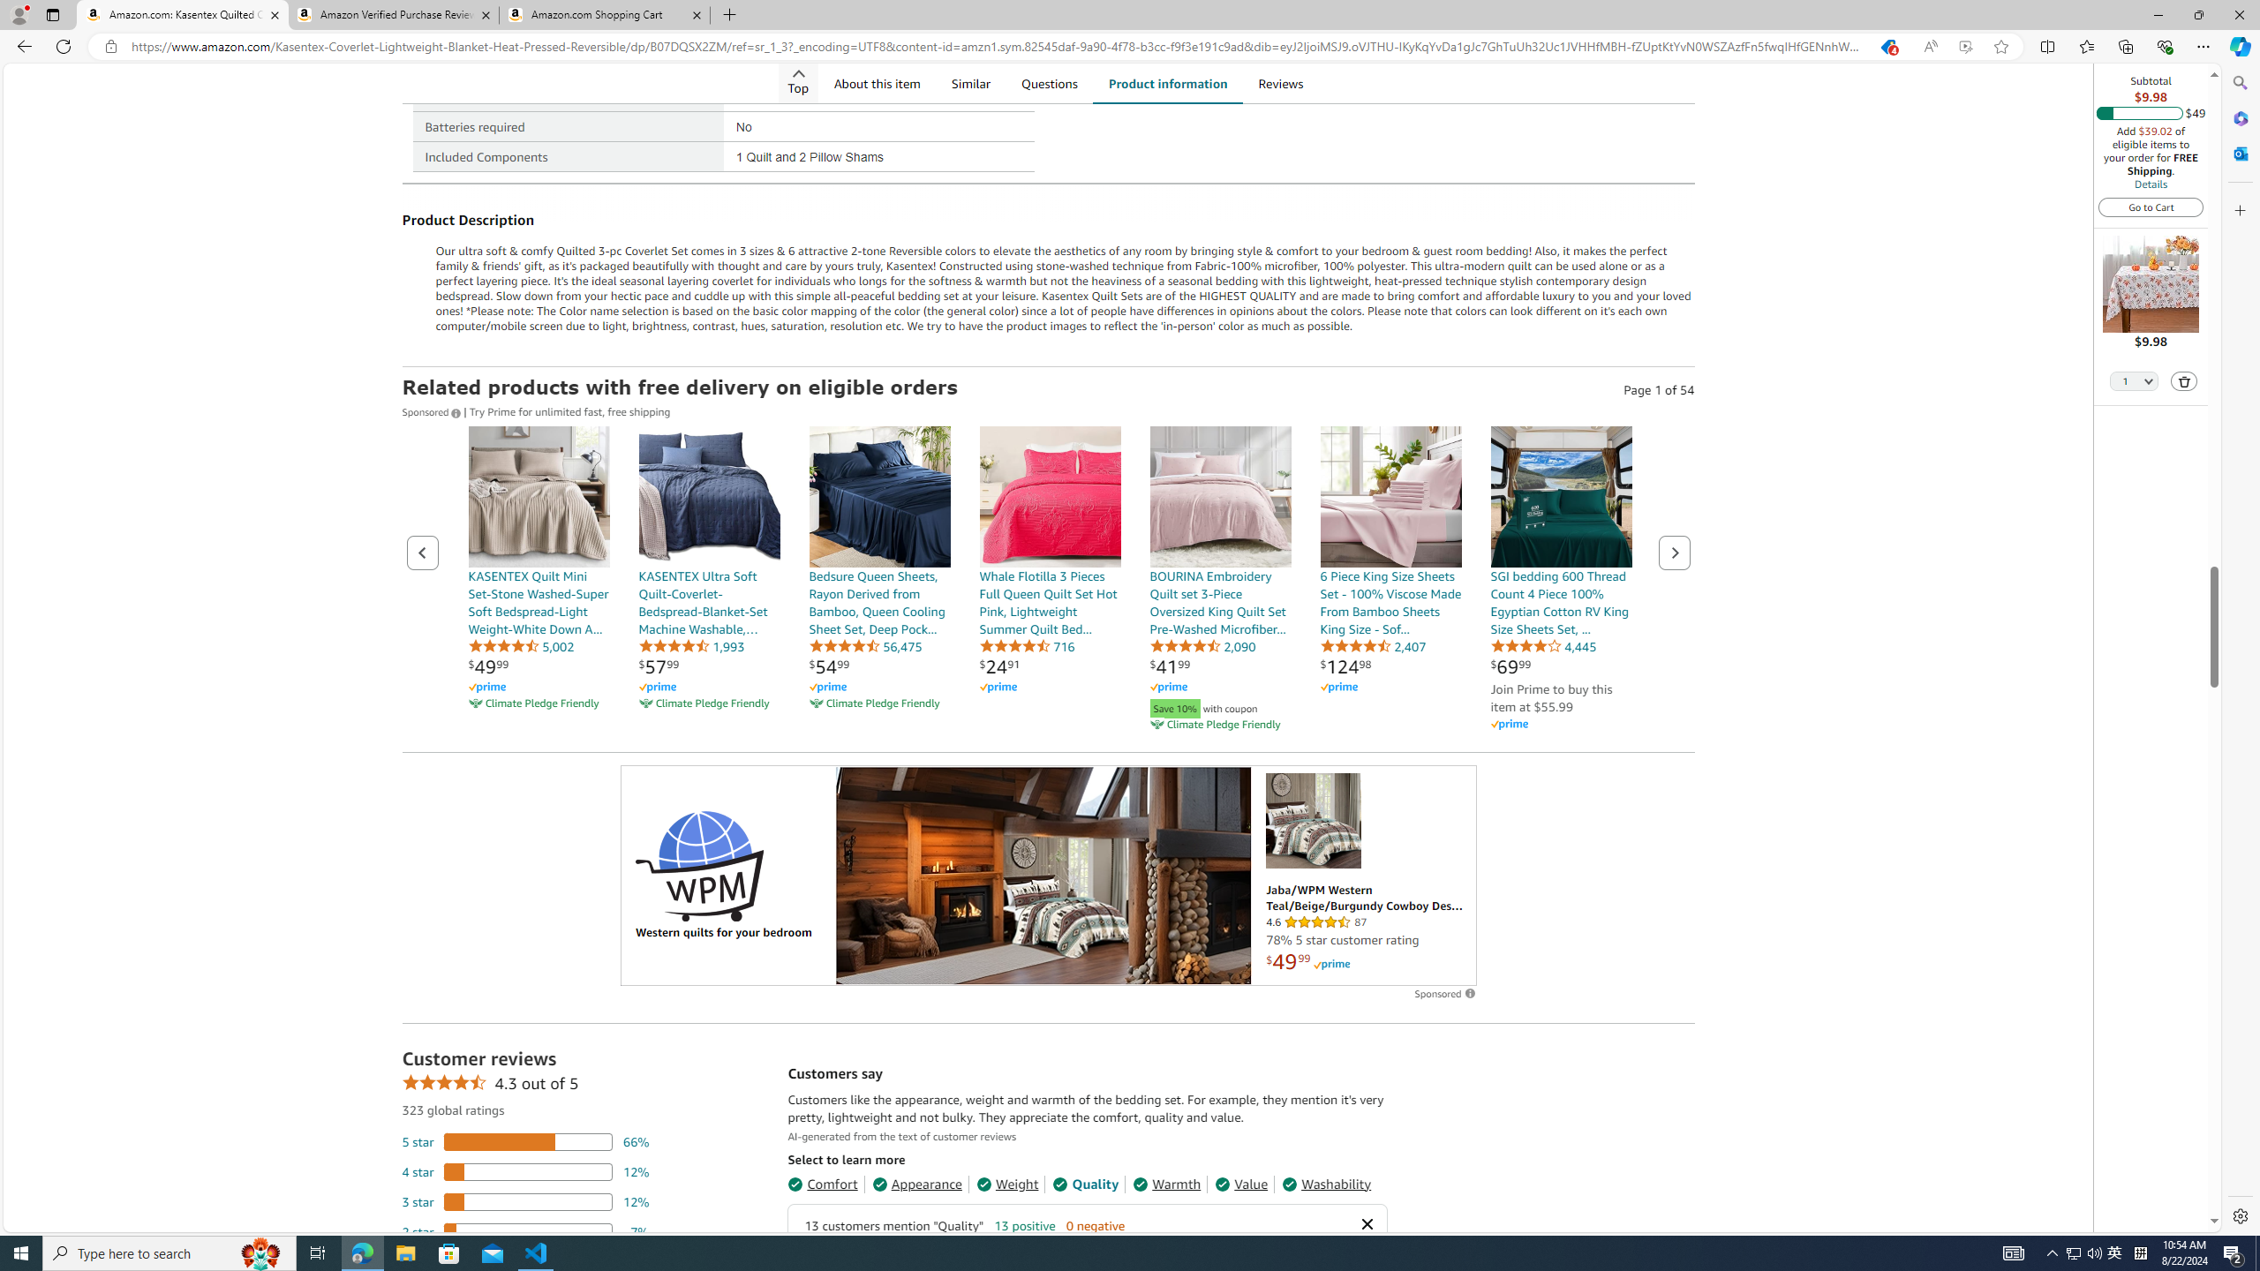 Image resolution: width=2260 pixels, height=1271 pixels. What do you see at coordinates (865, 646) in the screenshot?
I see `56,475` at bounding box center [865, 646].